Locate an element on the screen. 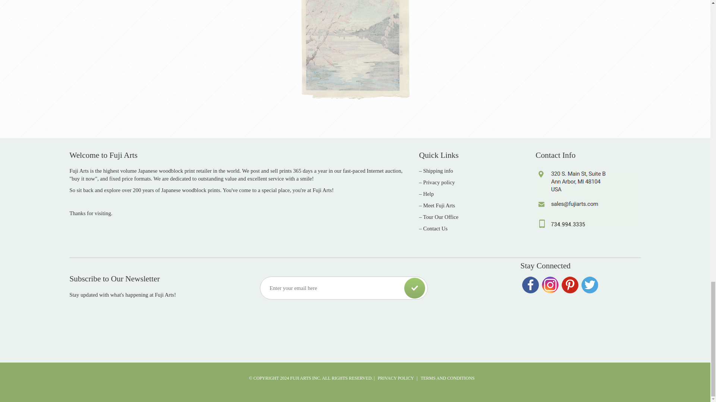 Image resolution: width=716 pixels, height=402 pixels. PRIVACY POLICY is located at coordinates (396, 378).